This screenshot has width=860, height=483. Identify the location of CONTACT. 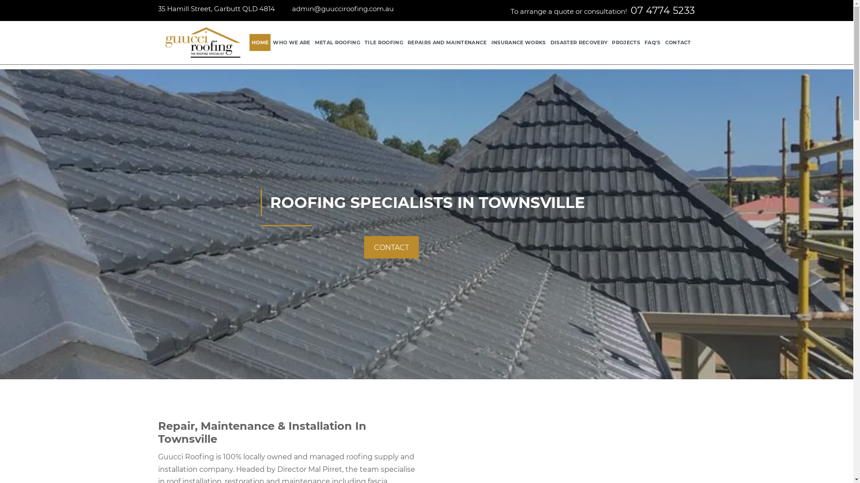
(678, 42).